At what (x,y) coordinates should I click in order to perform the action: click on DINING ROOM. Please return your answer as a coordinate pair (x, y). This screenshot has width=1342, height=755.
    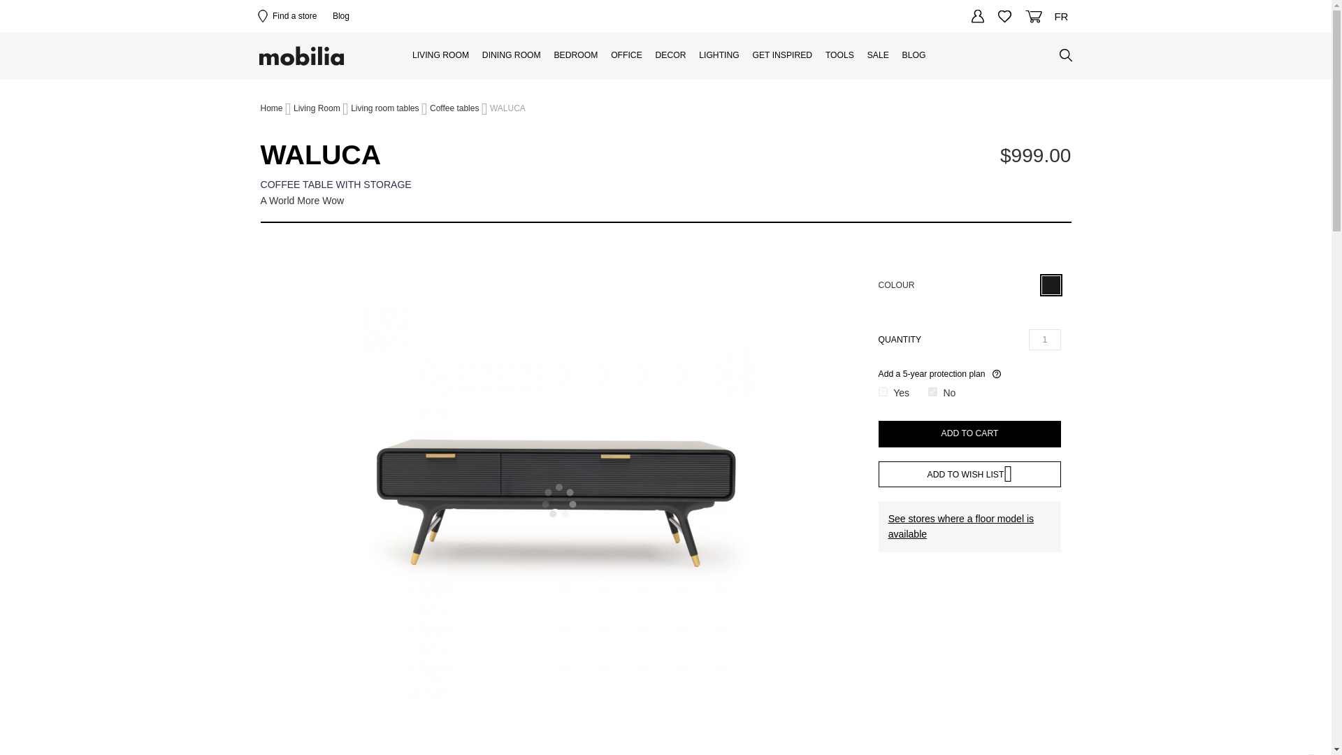
    Looking at the image, I should click on (511, 56).